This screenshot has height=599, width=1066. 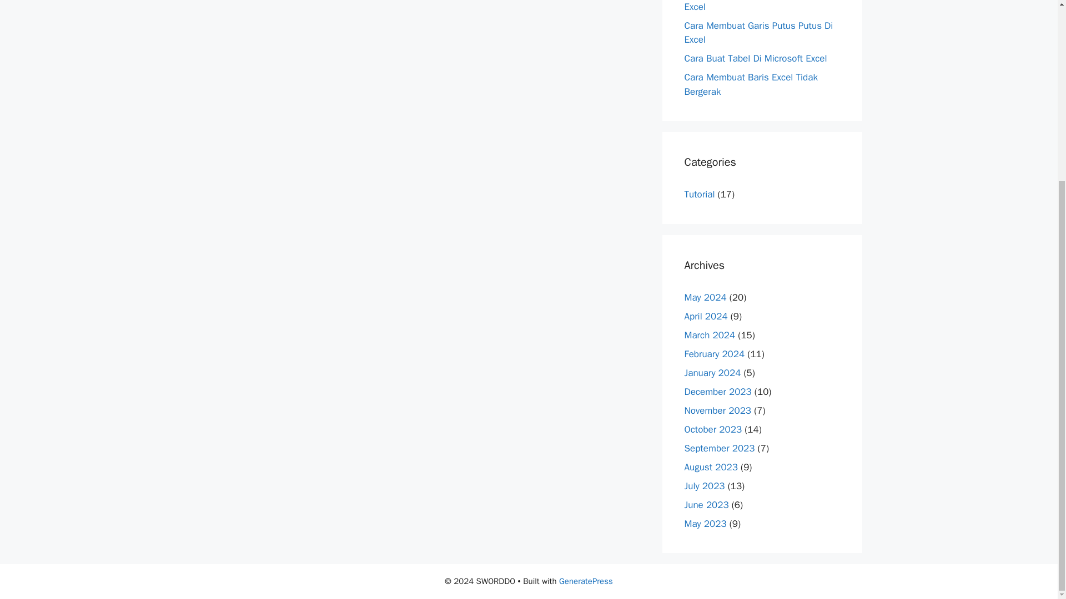 What do you see at coordinates (717, 392) in the screenshot?
I see `December 2023` at bounding box center [717, 392].